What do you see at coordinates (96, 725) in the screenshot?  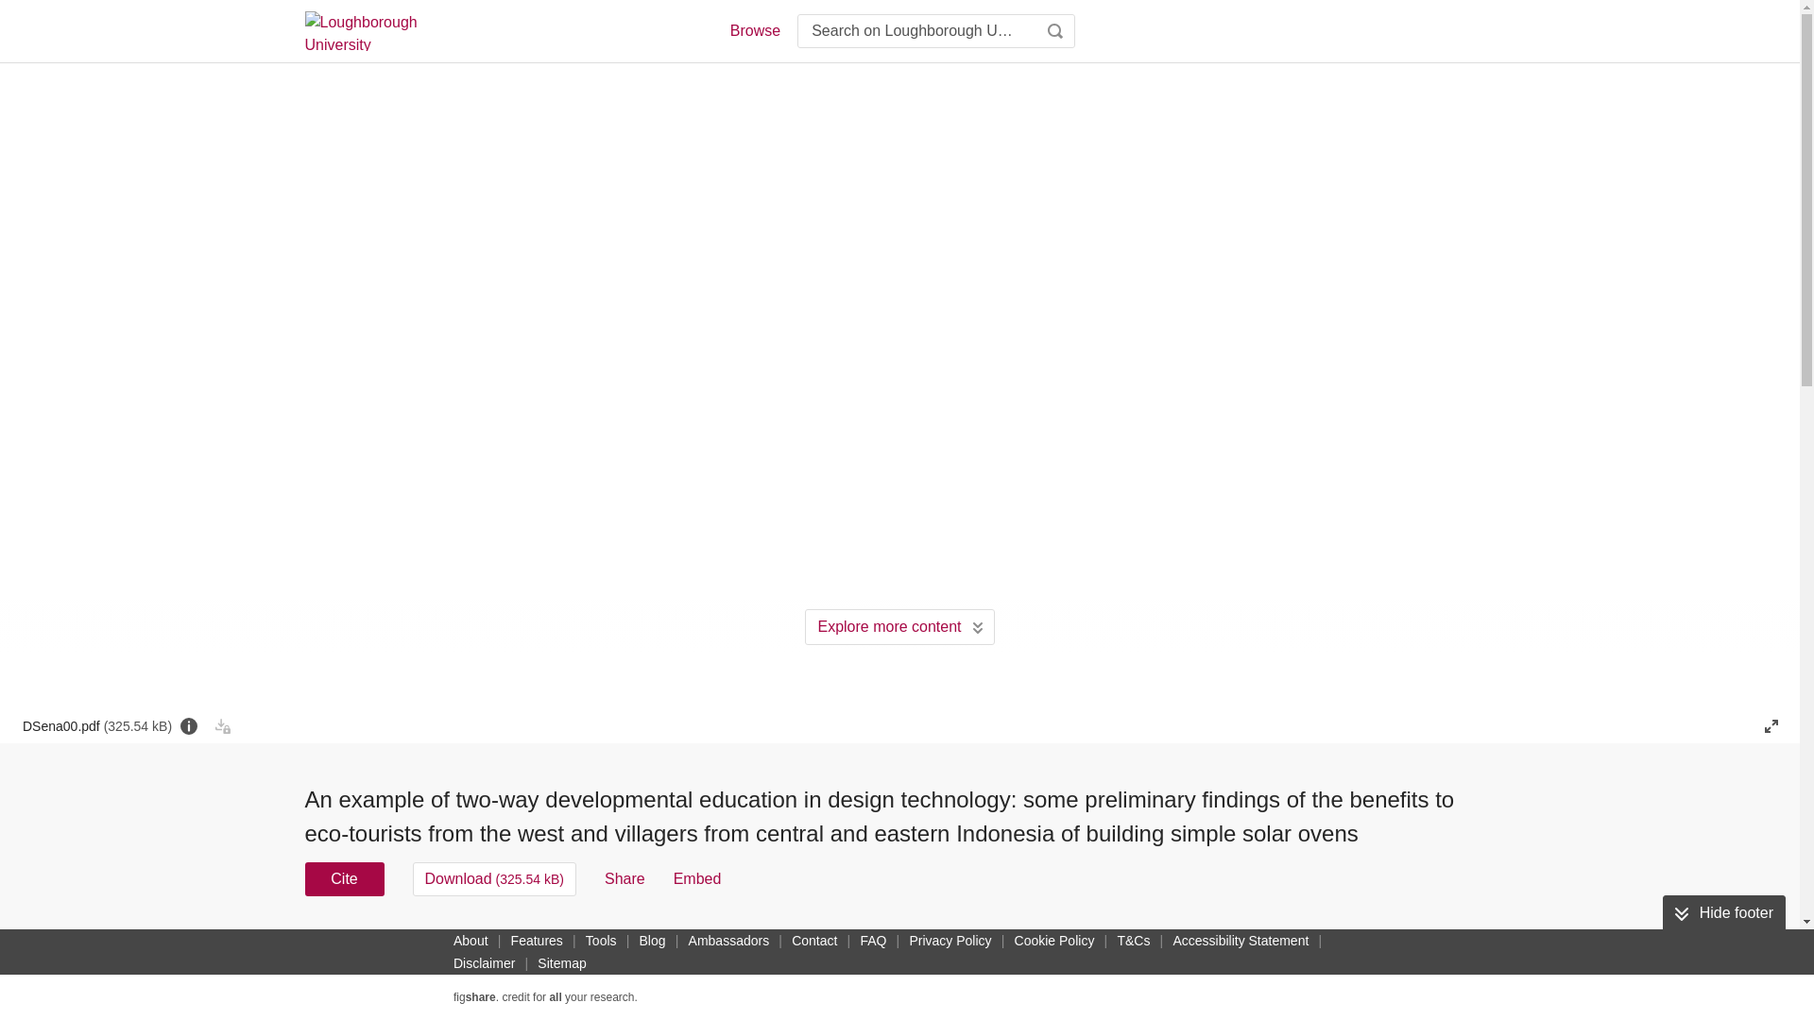 I see `DSena00.pdf` at bounding box center [96, 725].